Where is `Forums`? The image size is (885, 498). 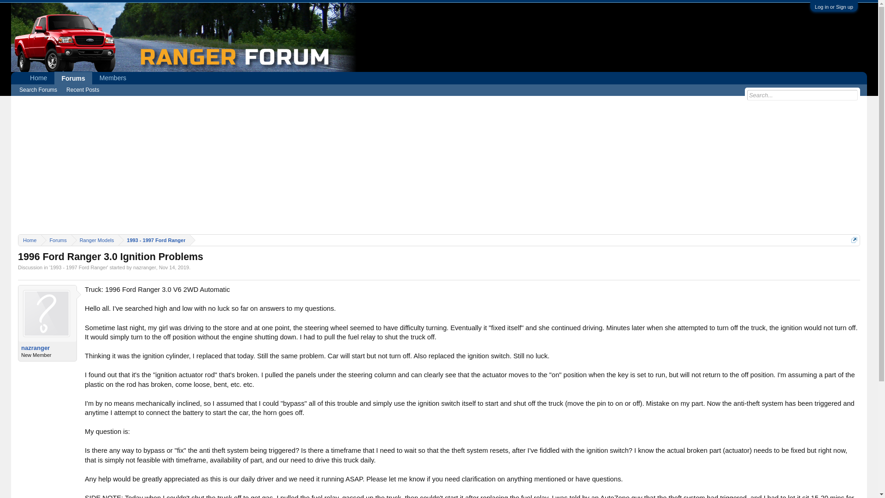
Forums is located at coordinates (73, 77).